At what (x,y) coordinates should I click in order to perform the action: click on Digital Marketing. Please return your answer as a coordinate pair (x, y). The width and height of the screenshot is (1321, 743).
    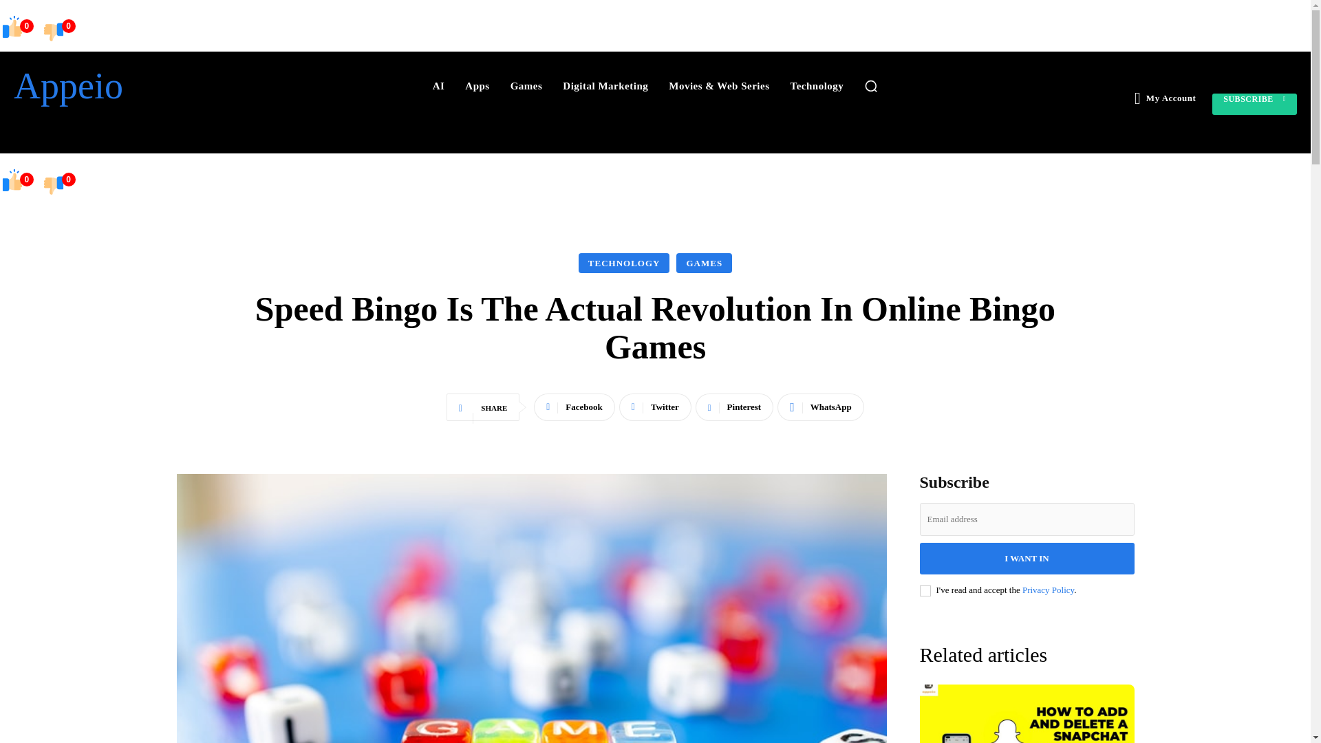
    Looking at the image, I should click on (605, 85).